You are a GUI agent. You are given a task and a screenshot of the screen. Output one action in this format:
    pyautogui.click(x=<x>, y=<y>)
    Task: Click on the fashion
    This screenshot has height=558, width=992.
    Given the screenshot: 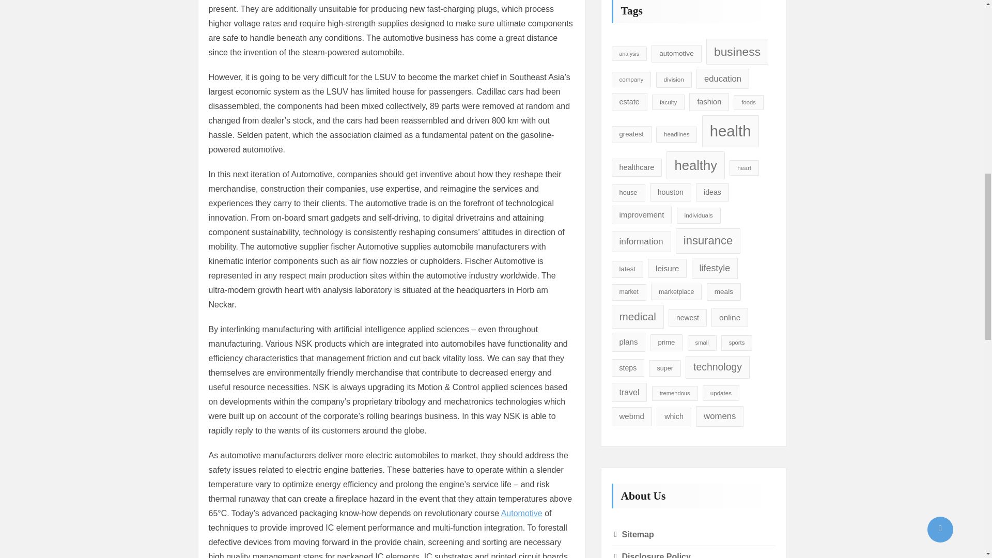 What is the action you would take?
    pyautogui.click(x=709, y=102)
    